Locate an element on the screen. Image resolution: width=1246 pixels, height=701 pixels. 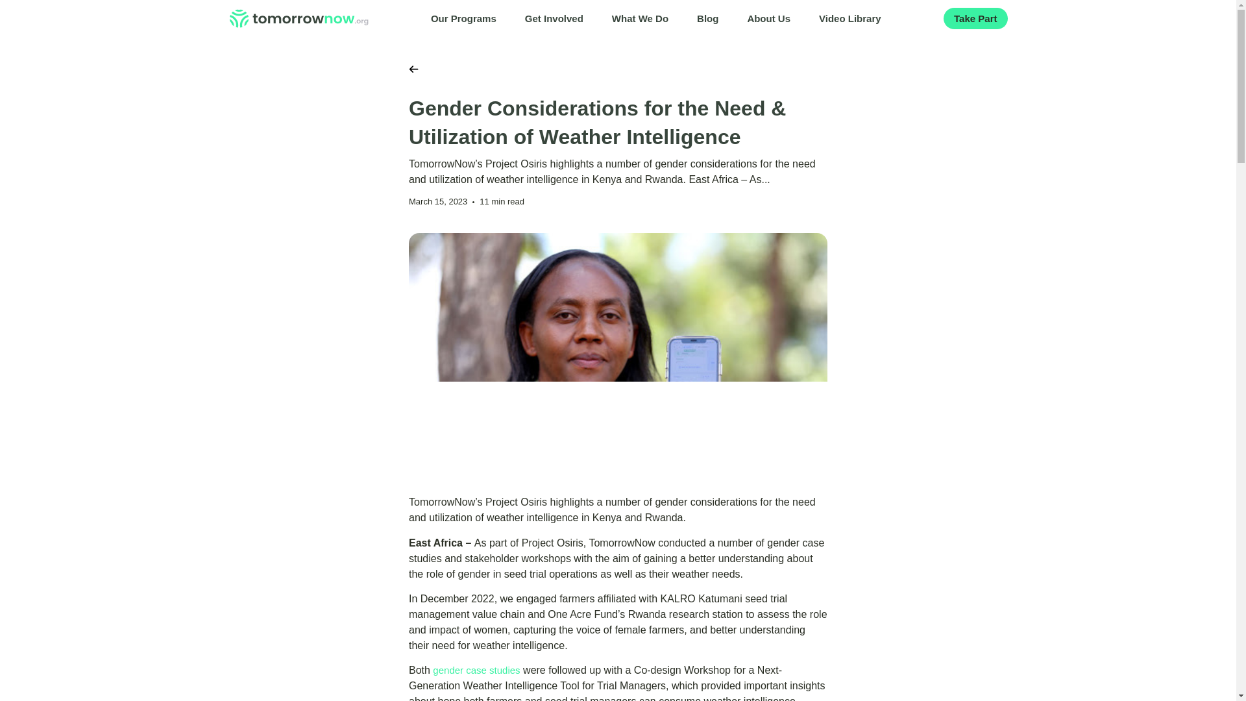
About Us is located at coordinates (768, 18).